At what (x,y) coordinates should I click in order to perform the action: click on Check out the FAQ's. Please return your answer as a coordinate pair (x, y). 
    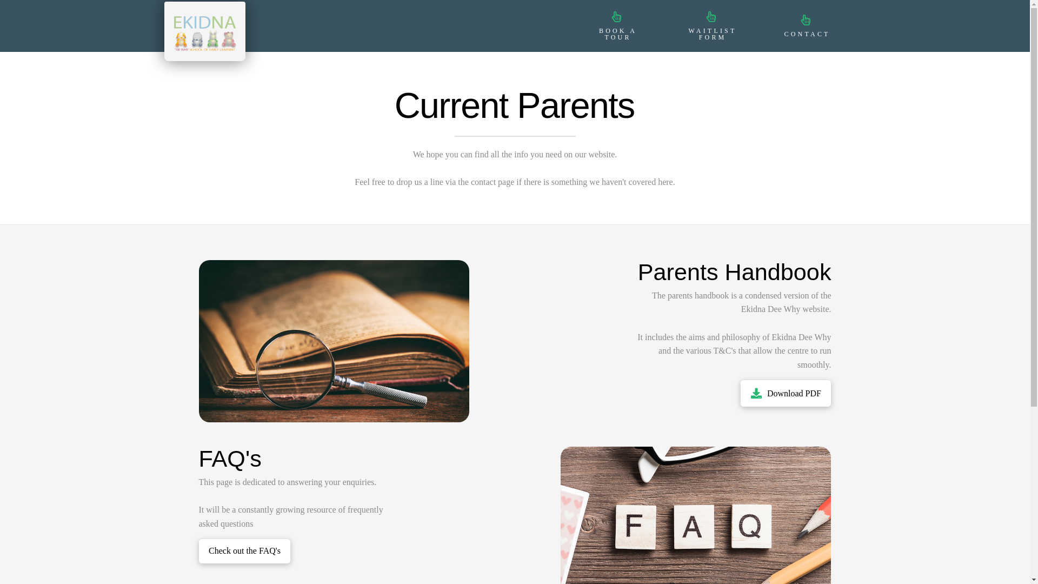
    Looking at the image, I should click on (245, 551).